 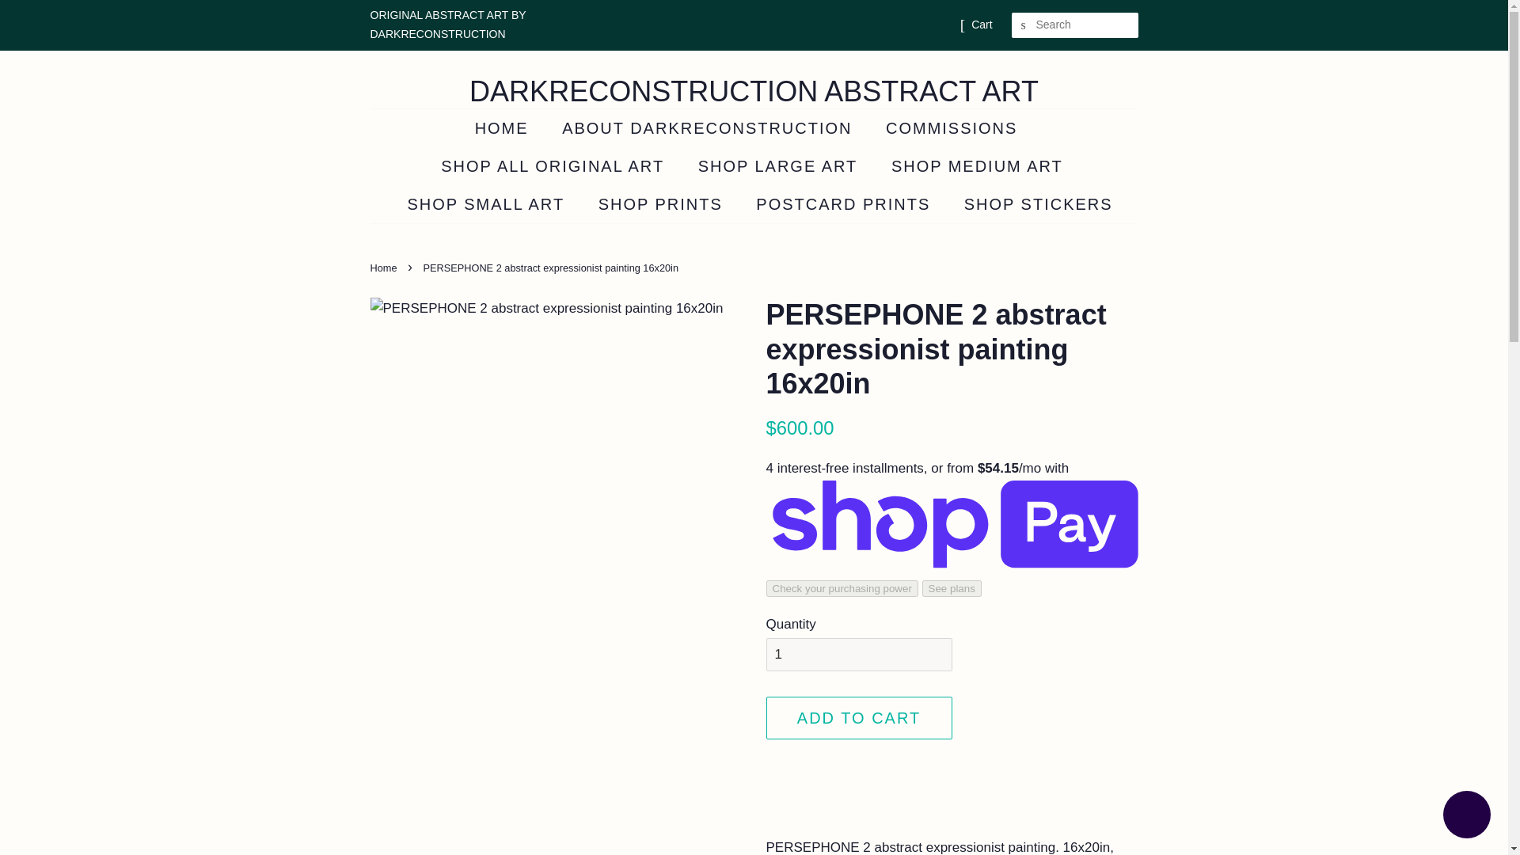 What do you see at coordinates (979, 166) in the screenshot?
I see `SHOP MEDIUM ART` at bounding box center [979, 166].